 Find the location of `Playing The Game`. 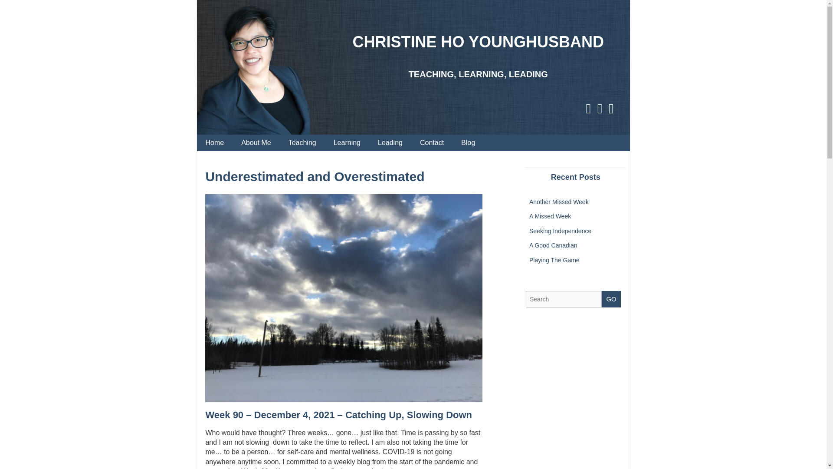

Playing The Game is located at coordinates (554, 260).